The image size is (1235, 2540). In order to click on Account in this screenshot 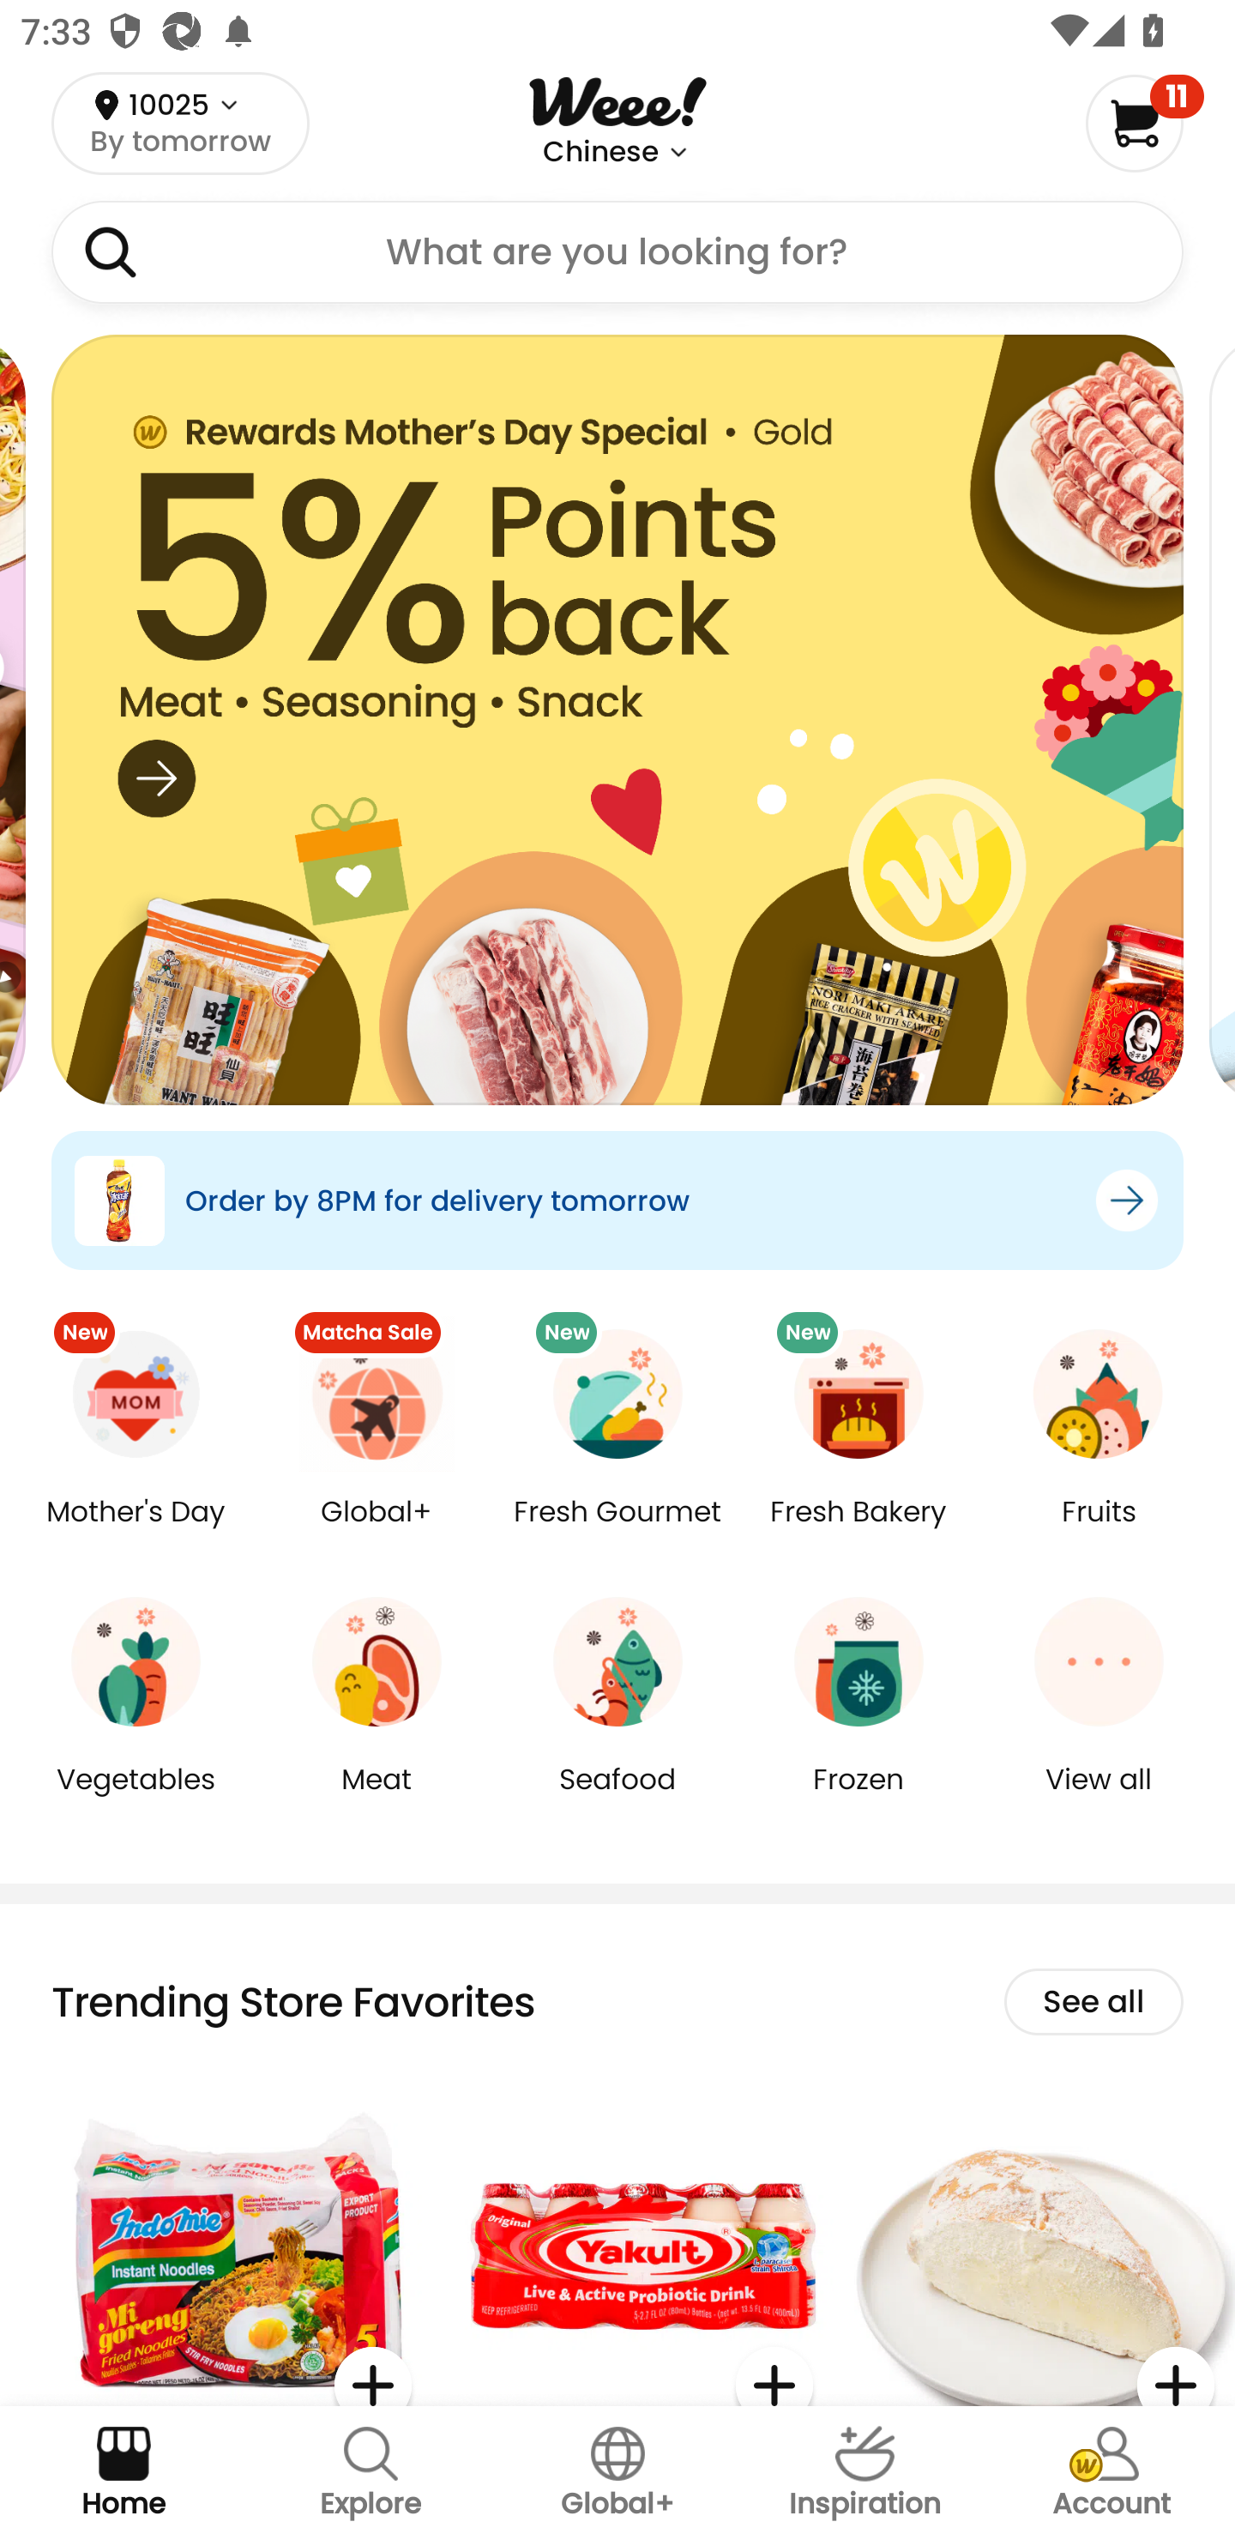, I will do `click(1111, 2473)`.